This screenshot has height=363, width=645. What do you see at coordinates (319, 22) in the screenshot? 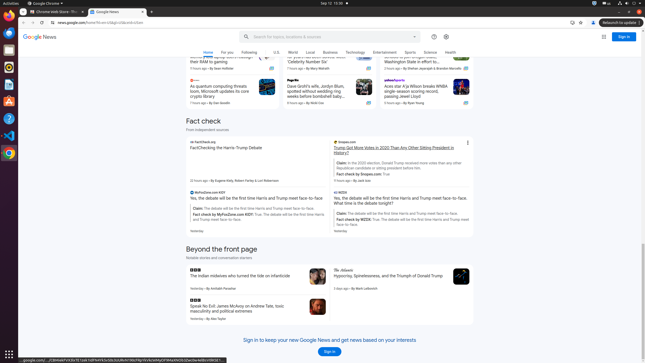
I see `Taylor Swift wins big at MTV Video Music Awards, ties Beyoncé’s record and thanks Travis Kelce` at bounding box center [319, 22].